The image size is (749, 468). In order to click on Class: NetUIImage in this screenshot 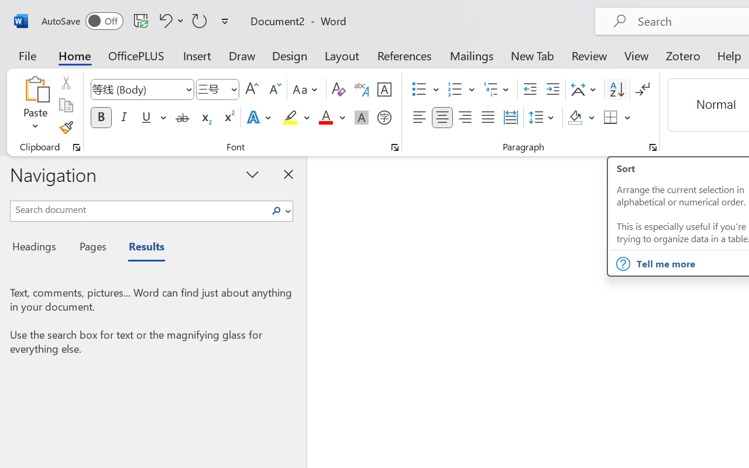, I will do `click(276, 211)`.